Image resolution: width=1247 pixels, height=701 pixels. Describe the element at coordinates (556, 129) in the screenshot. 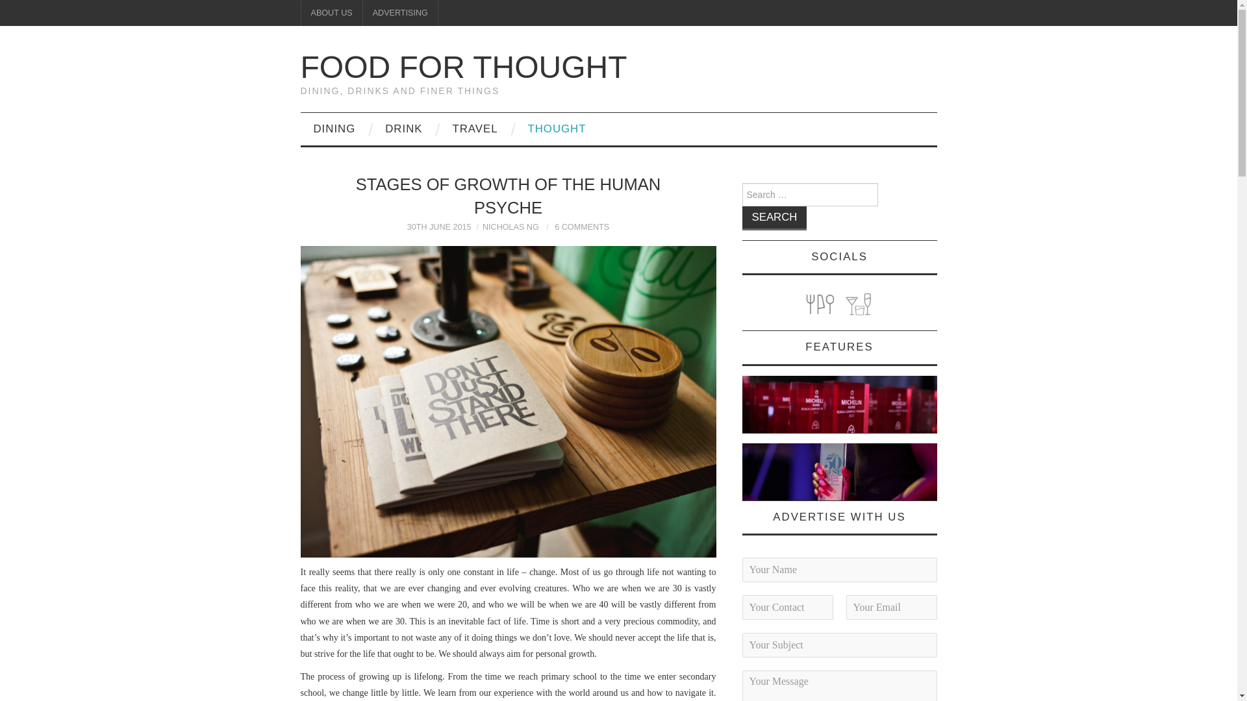

I see `THOUGHT` at that location.